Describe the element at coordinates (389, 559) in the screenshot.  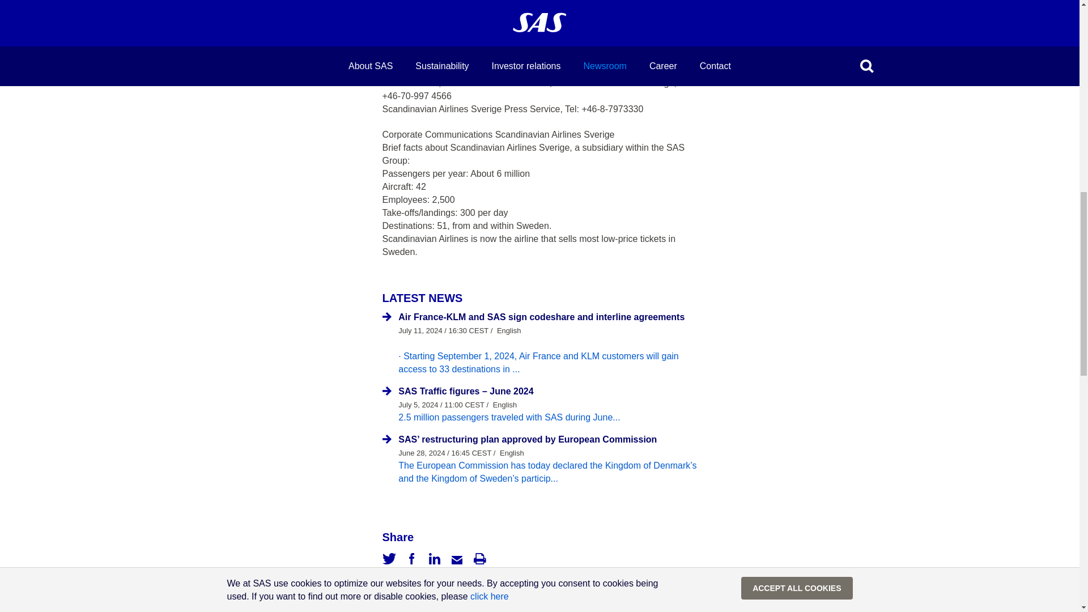
I see `Twitter` at that location.